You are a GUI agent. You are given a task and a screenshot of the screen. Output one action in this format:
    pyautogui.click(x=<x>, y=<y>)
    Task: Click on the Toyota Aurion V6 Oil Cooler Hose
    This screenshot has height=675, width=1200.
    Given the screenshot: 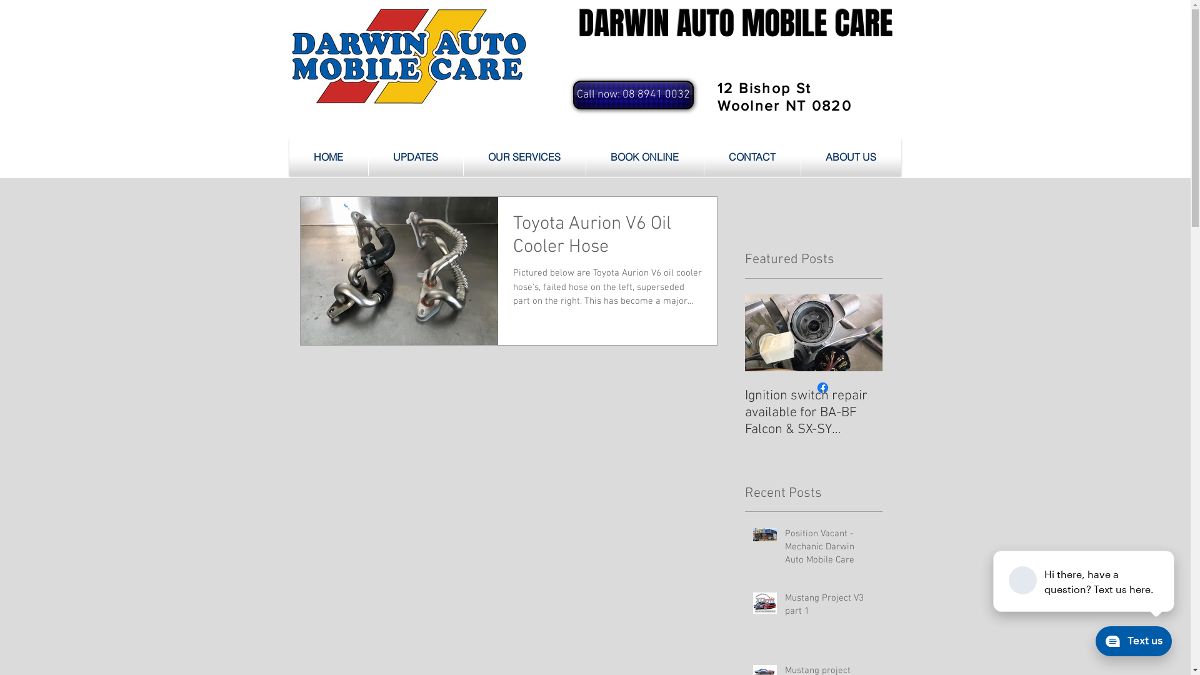 What is the action you would take?
    pyautogui.click(x=607, y=239)
    